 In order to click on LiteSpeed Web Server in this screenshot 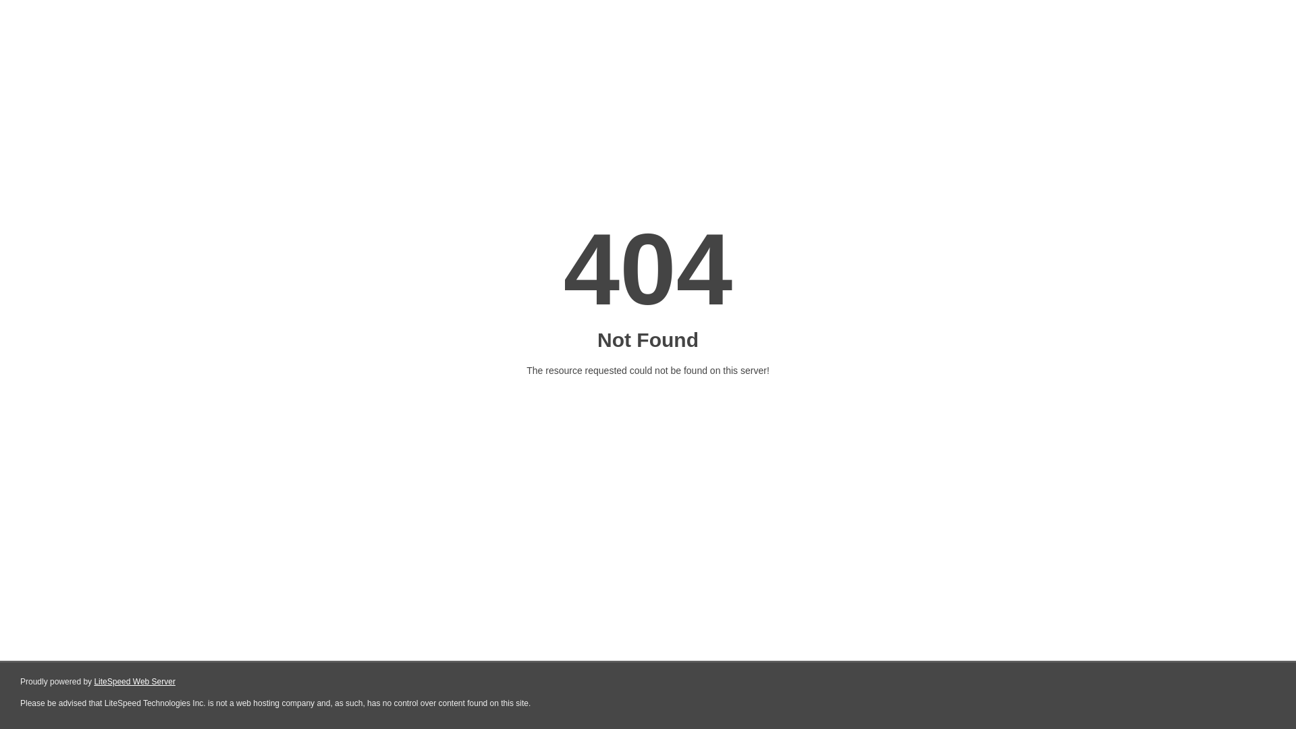, I will do `click(135, 682)`.